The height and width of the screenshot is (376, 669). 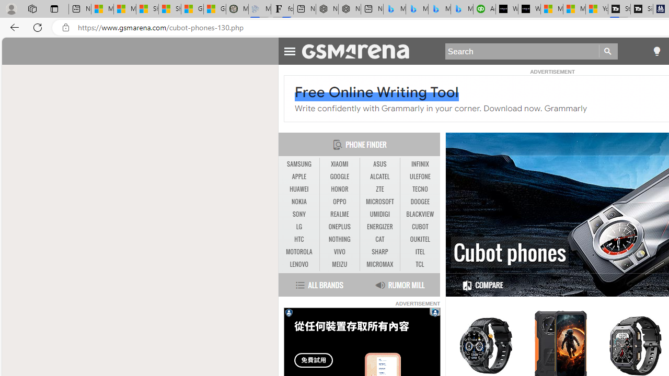 What do you see at coordinates (289, 312) in the screenshot?
I see `Privacy Notification` at bounding box center [289, 312].